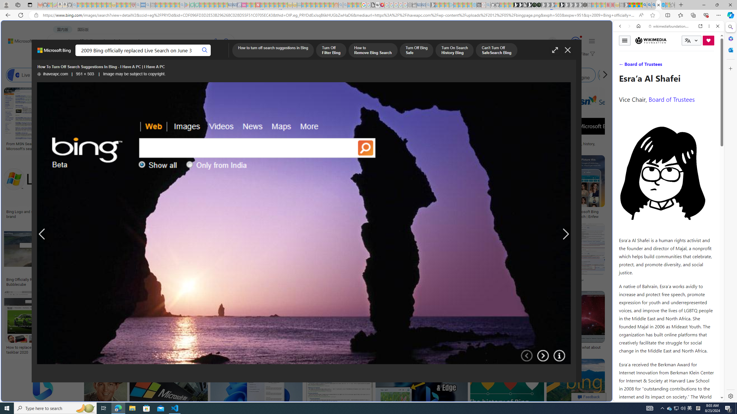 This screenshot has width=737, height=414. Describe the element at coordinates (58, 56) in the screenshot. I see `WEB` at that location.